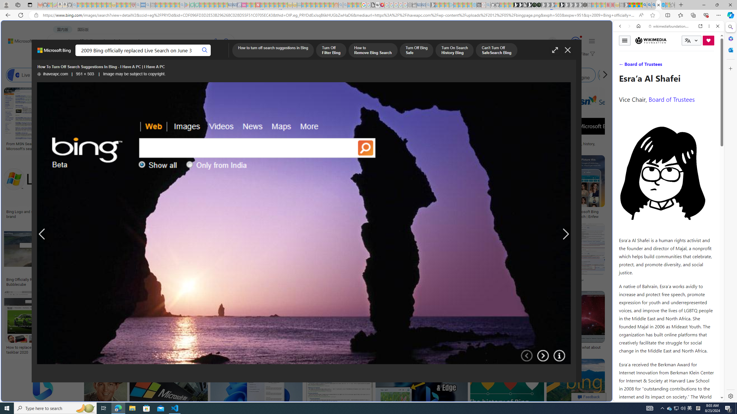 This screenshot has width=737, height=414. Describe the element at coordinates (58, 56) in the screenshot. I see `WEB` at that location.